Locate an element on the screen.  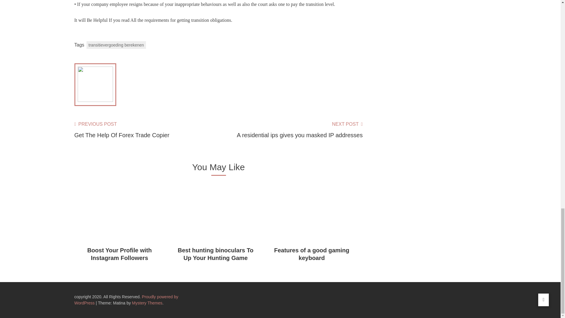
transitievergoeding berekenen is located at coordinates (116, 45).